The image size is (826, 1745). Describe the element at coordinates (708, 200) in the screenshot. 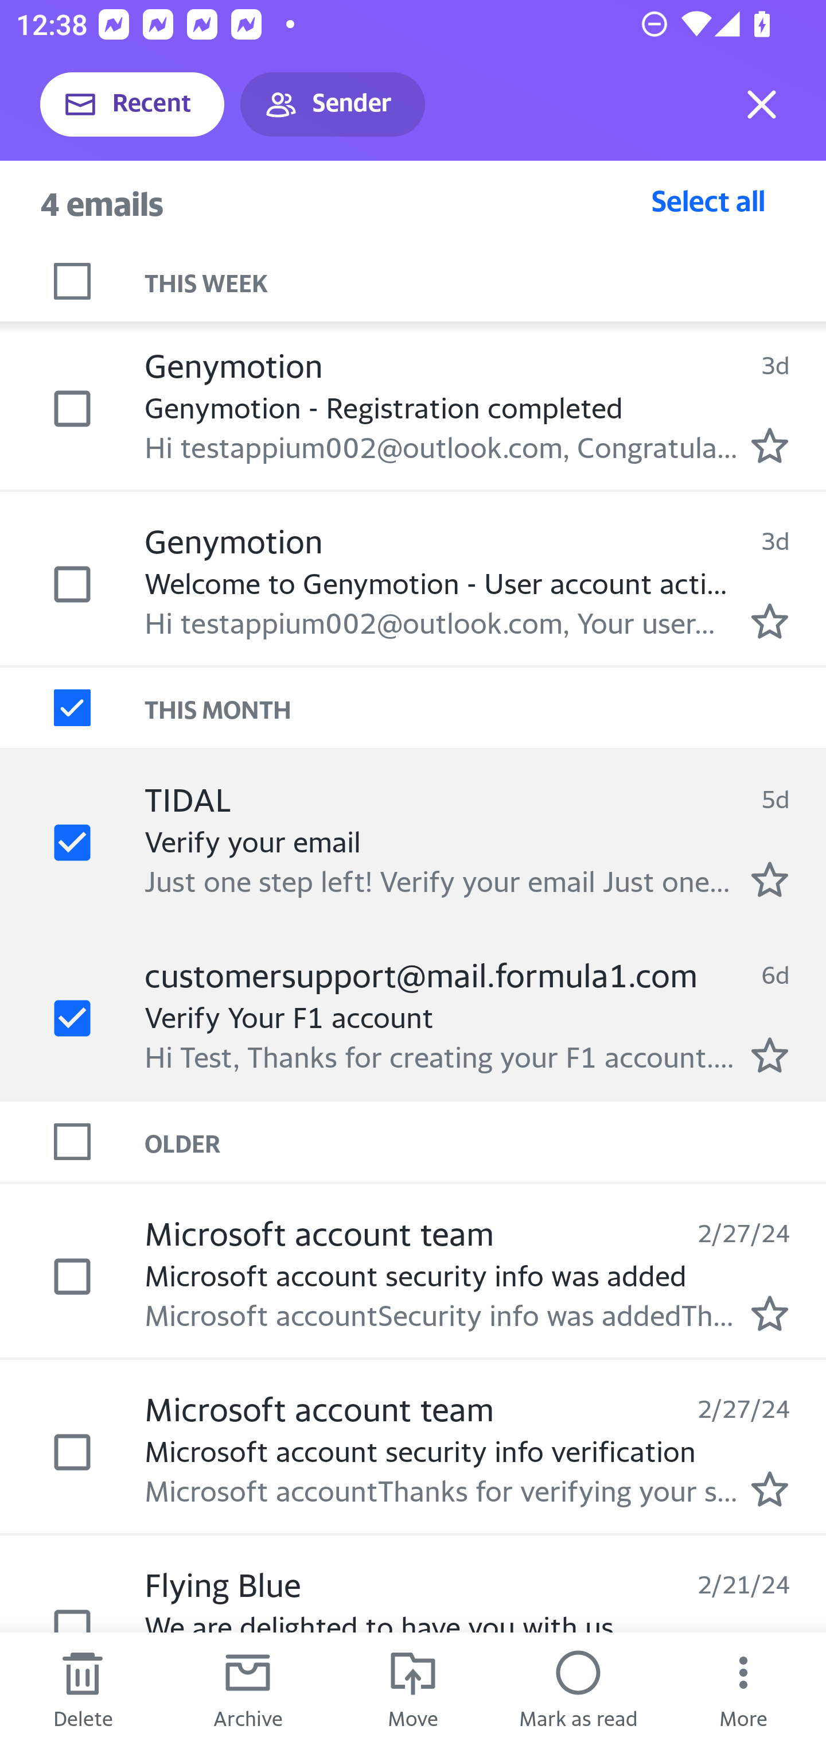

I see `Select all` at that location.